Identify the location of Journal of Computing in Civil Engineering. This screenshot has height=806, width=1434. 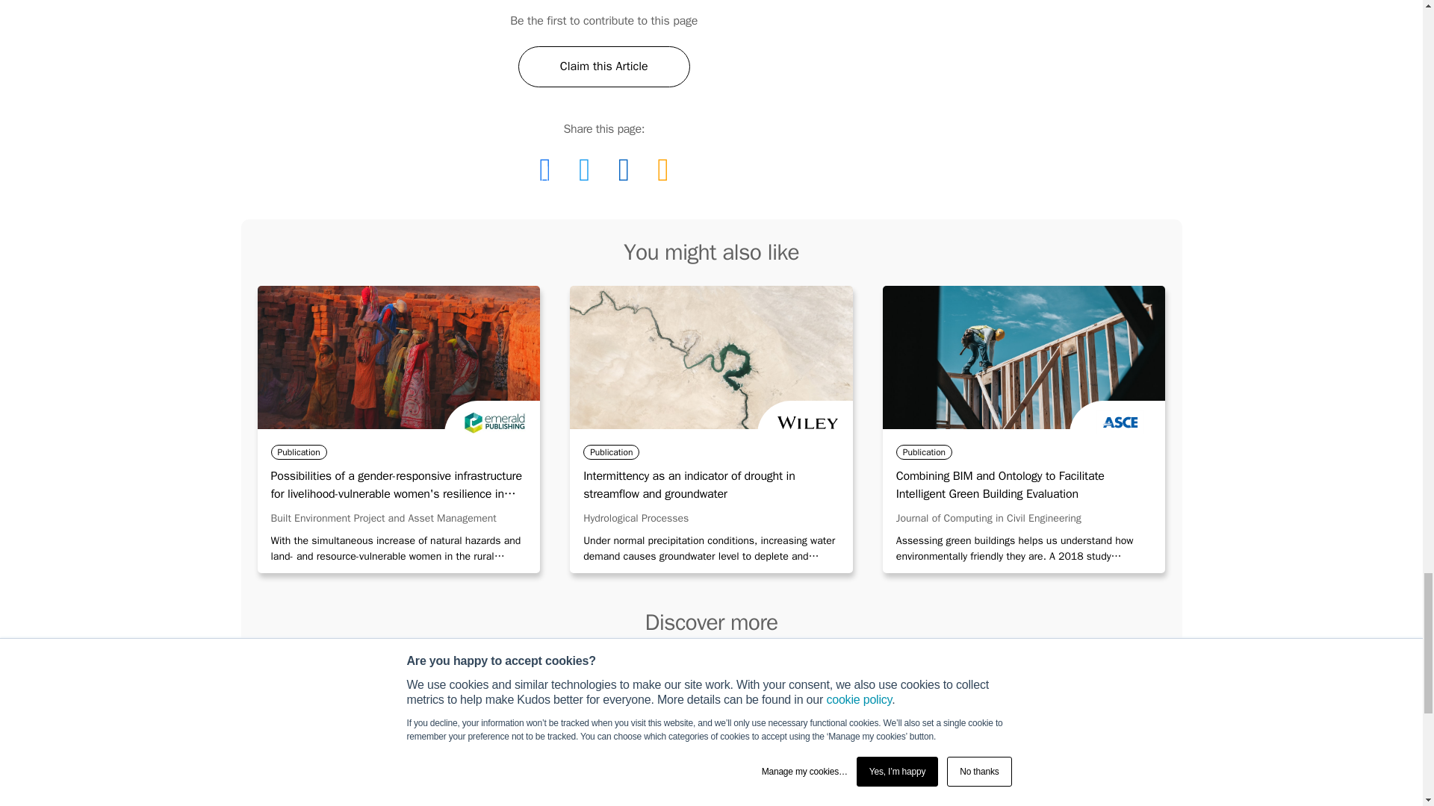
(989, 518).